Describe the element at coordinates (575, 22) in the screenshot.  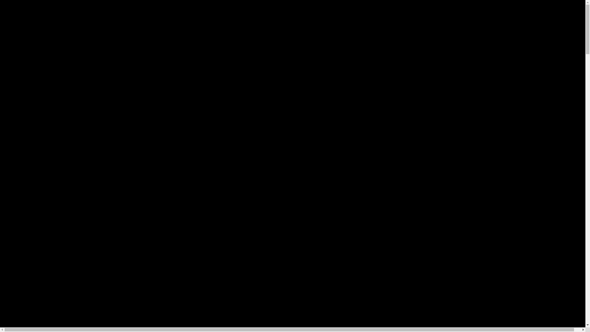
I see `HOME` at that location.